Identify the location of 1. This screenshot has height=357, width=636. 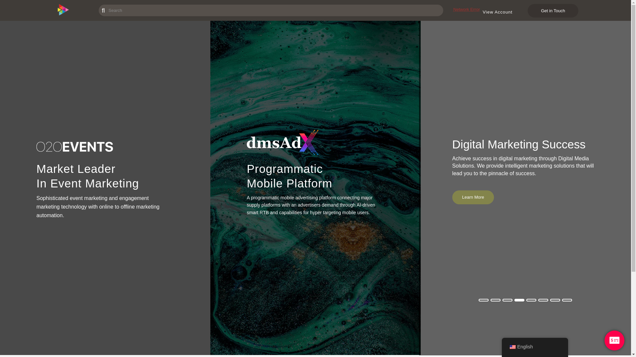
(484, 300).